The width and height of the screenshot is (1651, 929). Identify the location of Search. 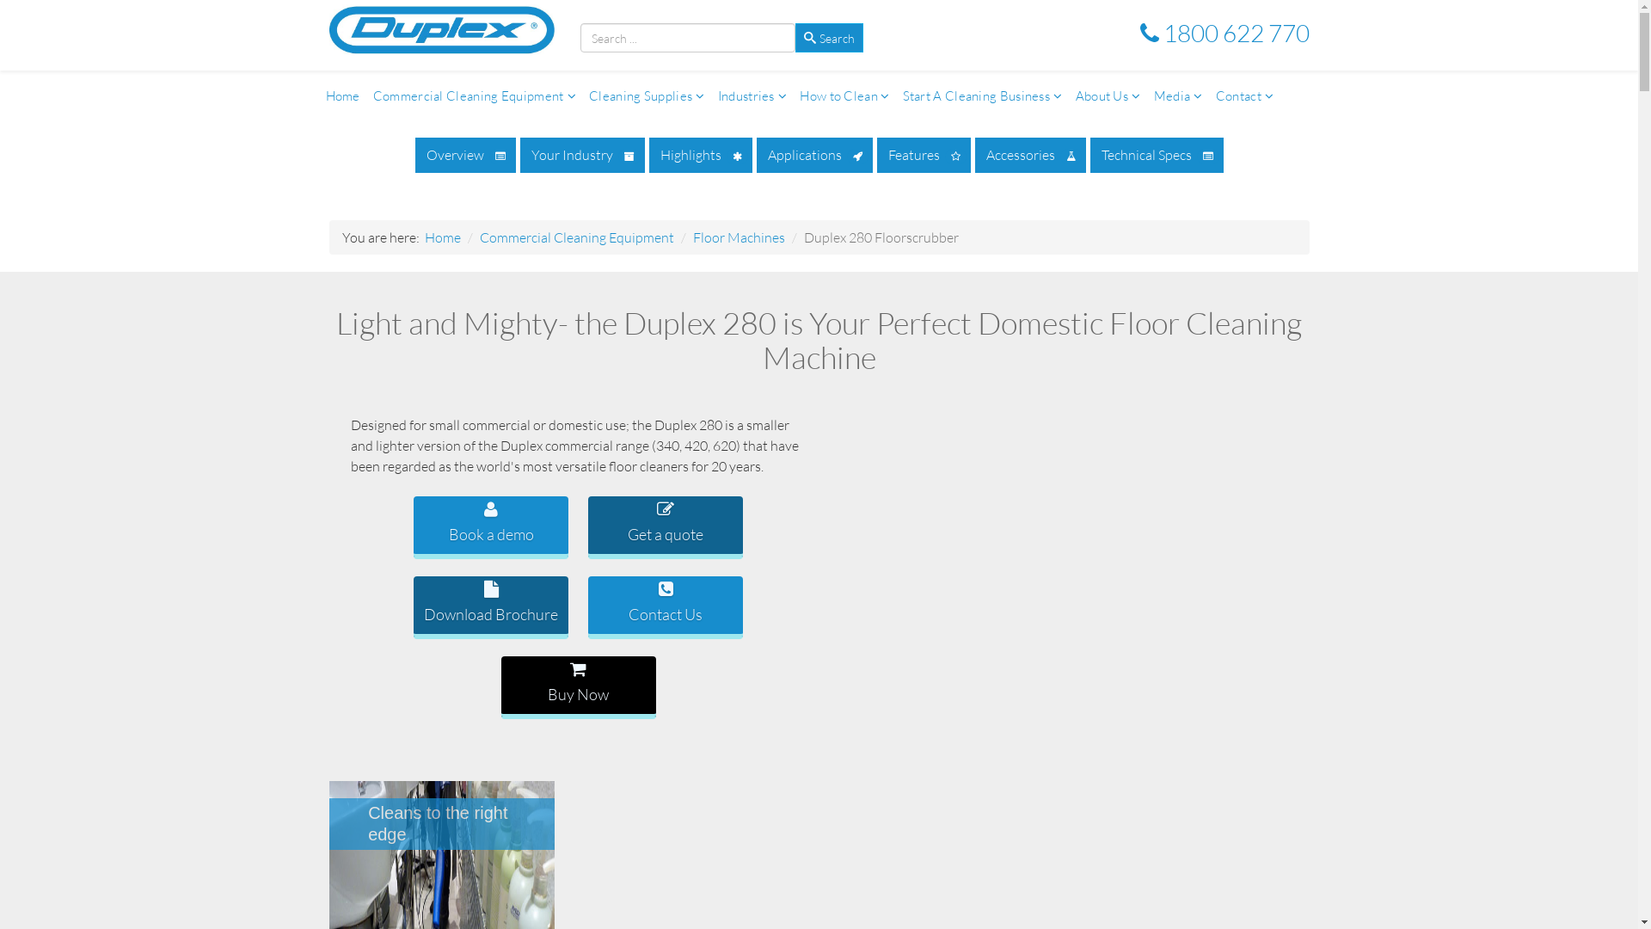
(829, 38).